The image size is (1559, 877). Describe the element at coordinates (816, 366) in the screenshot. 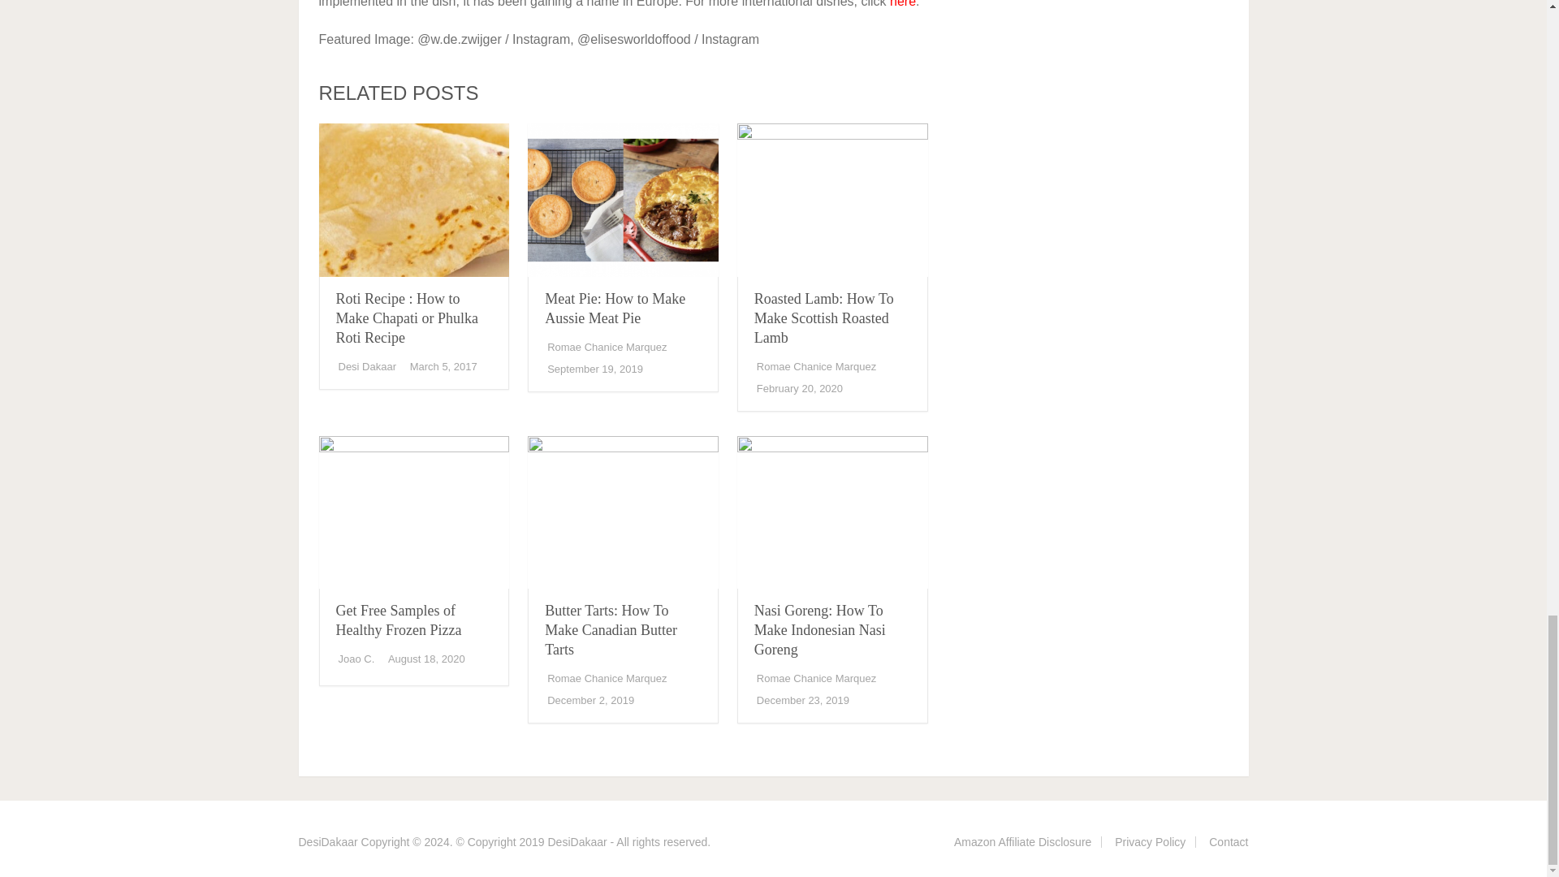

I see `Romae Chanice Marquez` at that location.